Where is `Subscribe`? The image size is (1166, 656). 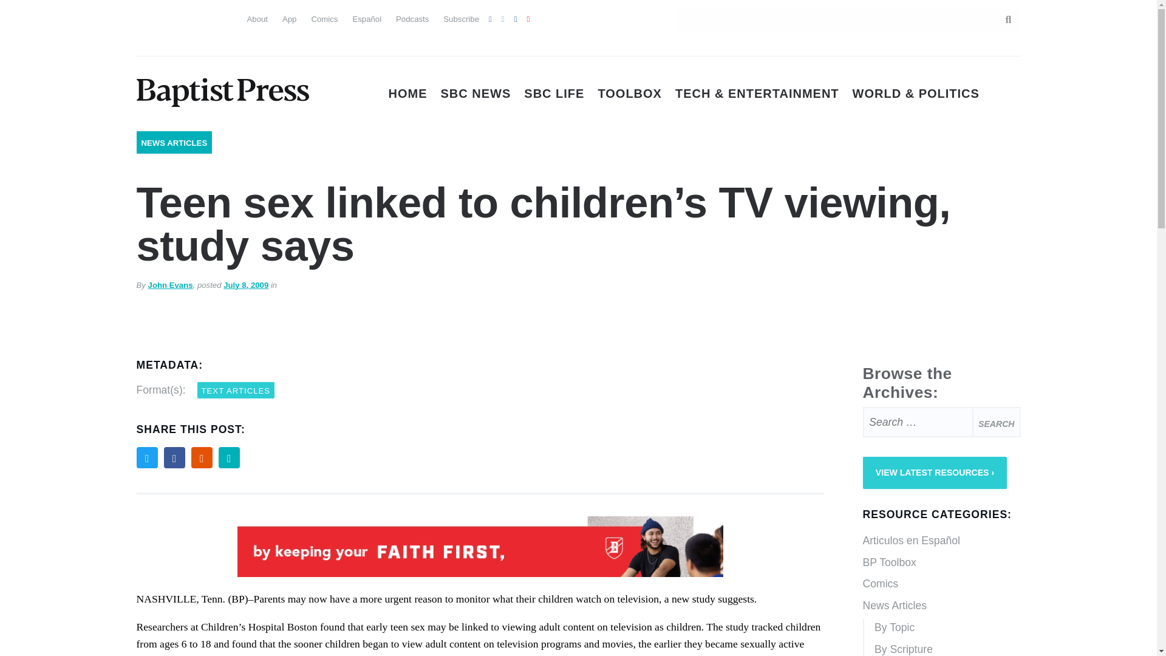
Subscribe is located at coordinates (461, 18).